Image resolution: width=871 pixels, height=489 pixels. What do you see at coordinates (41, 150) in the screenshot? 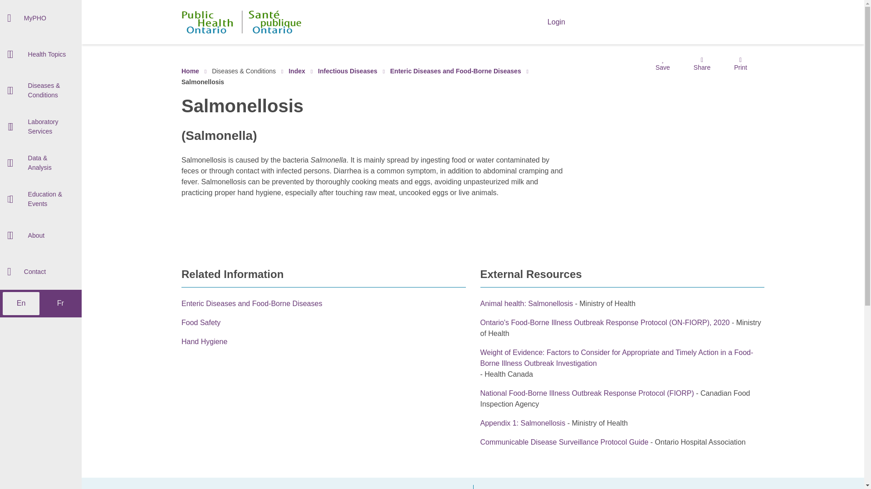
I see `Health Hazards` at bounding box center [41, 150].